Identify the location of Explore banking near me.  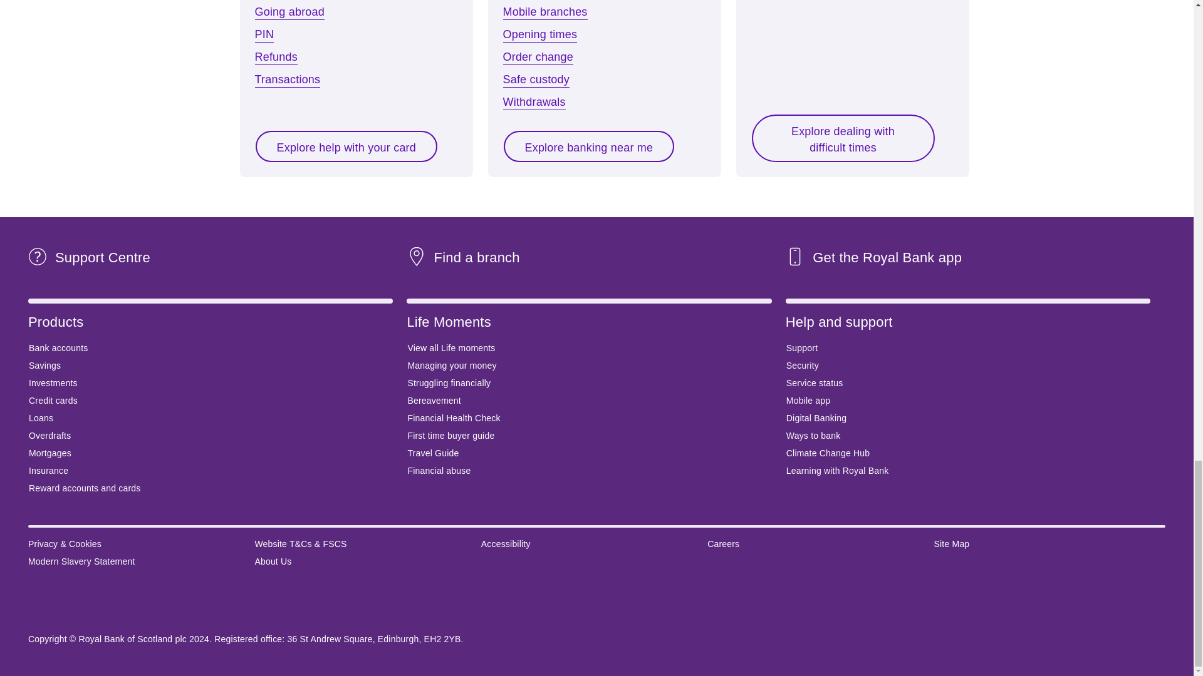
(589, 146).